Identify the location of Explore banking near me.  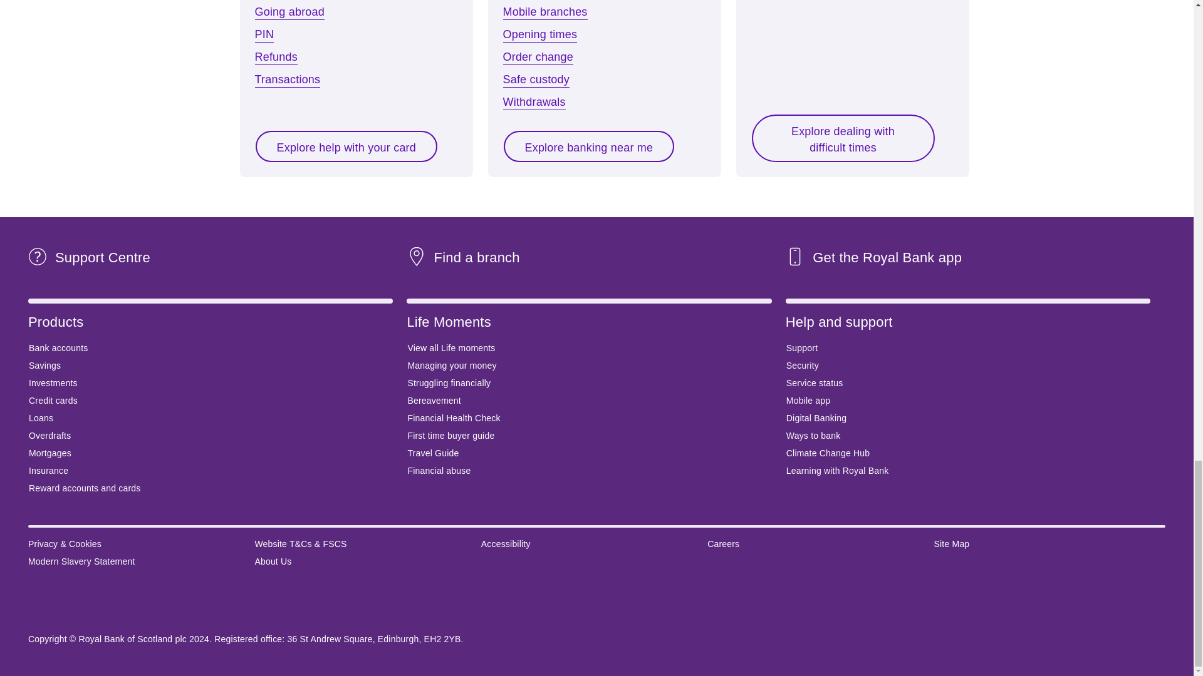
(589, 146).